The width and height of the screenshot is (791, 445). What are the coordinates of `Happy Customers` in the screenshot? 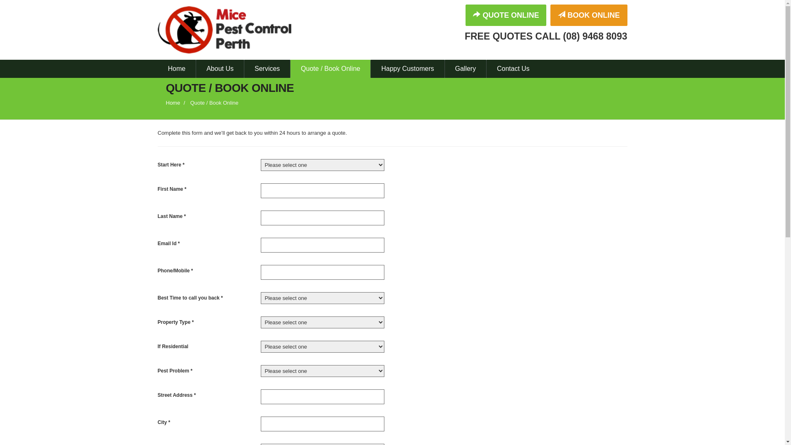 It's located at (407, 69).